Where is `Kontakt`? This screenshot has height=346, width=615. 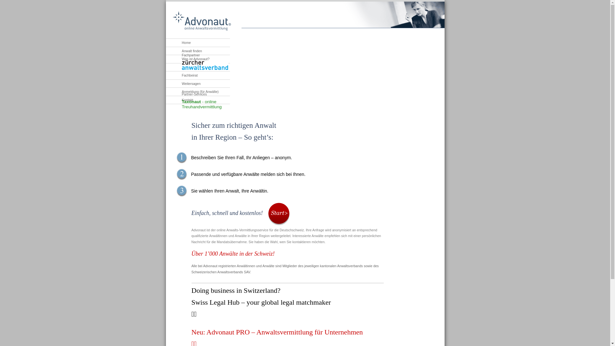 Kontakt is located at coordinates (180, 100).